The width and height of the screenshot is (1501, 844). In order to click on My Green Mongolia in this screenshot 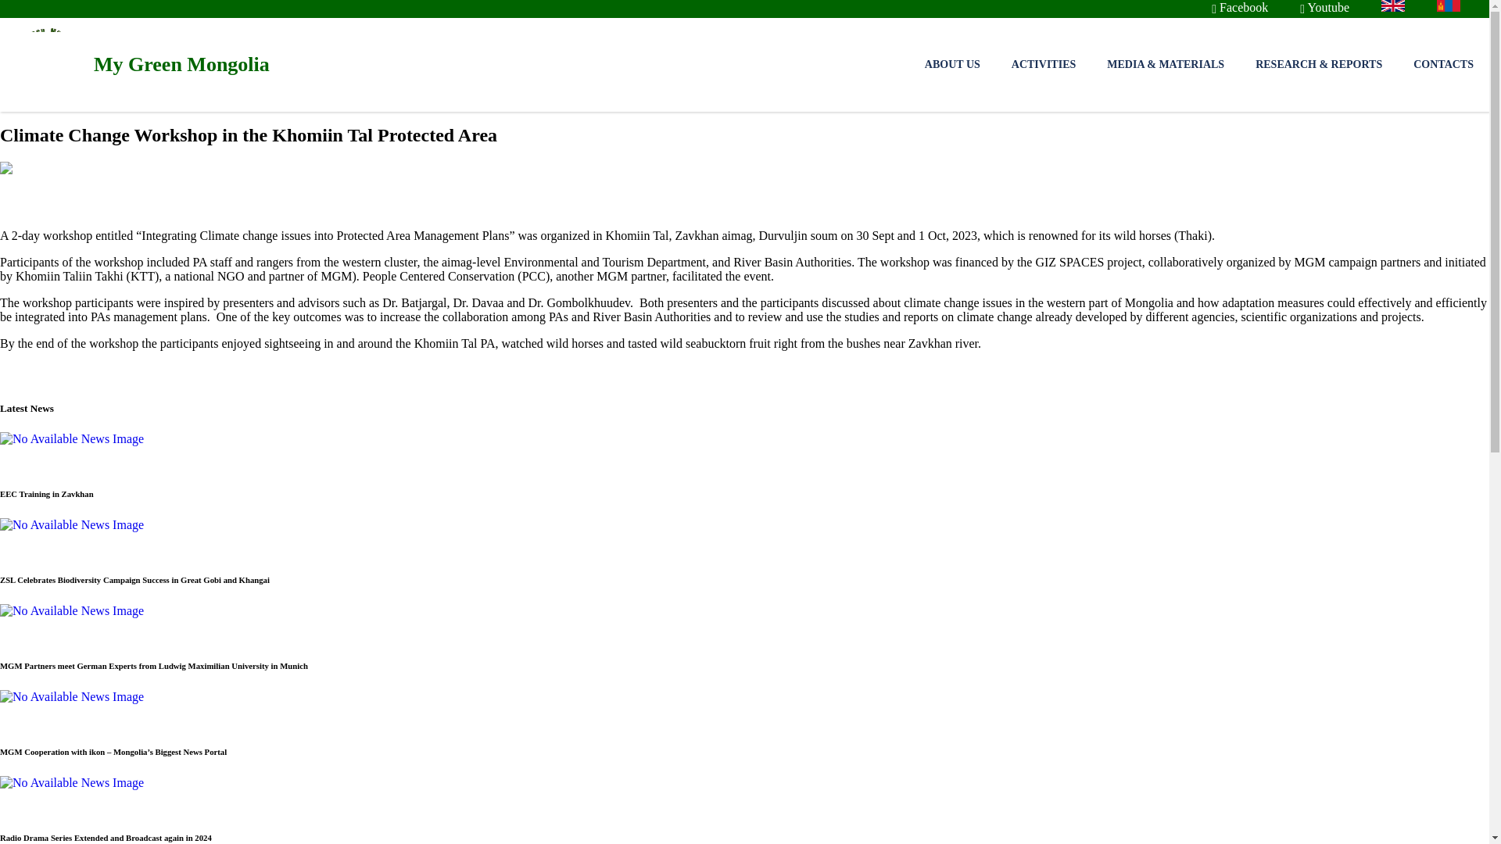, I will do `click(134, 64)`.